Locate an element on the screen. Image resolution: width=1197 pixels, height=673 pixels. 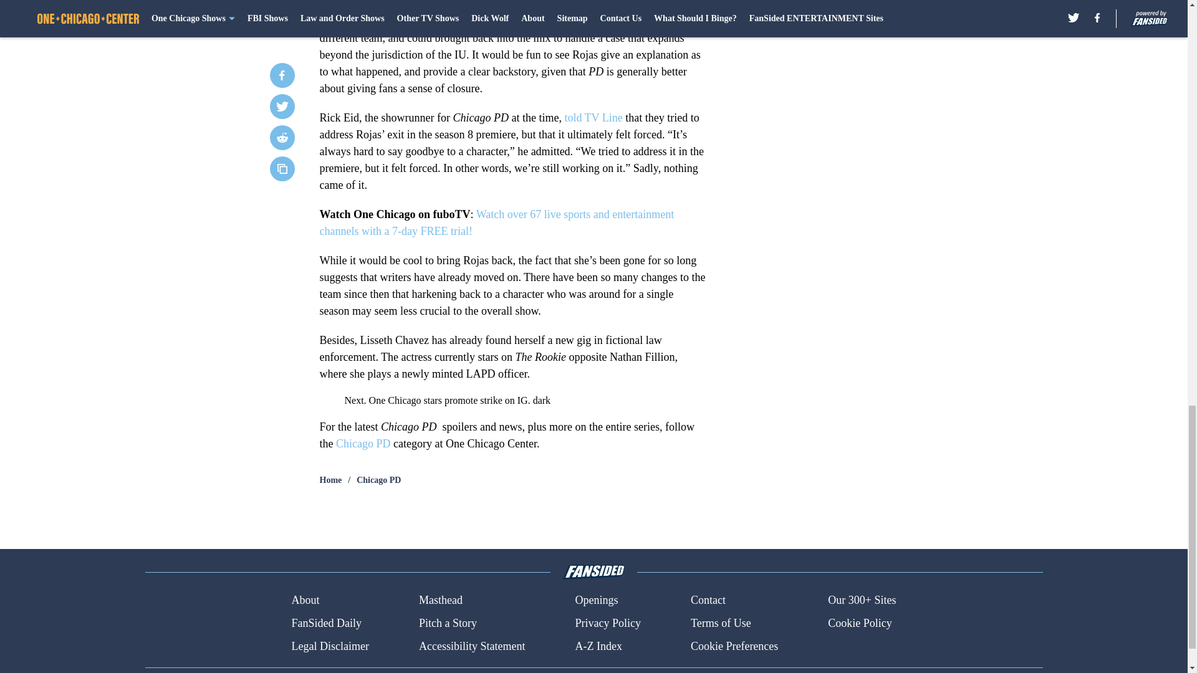
Chicago PD is located at coordinates (363, 444).